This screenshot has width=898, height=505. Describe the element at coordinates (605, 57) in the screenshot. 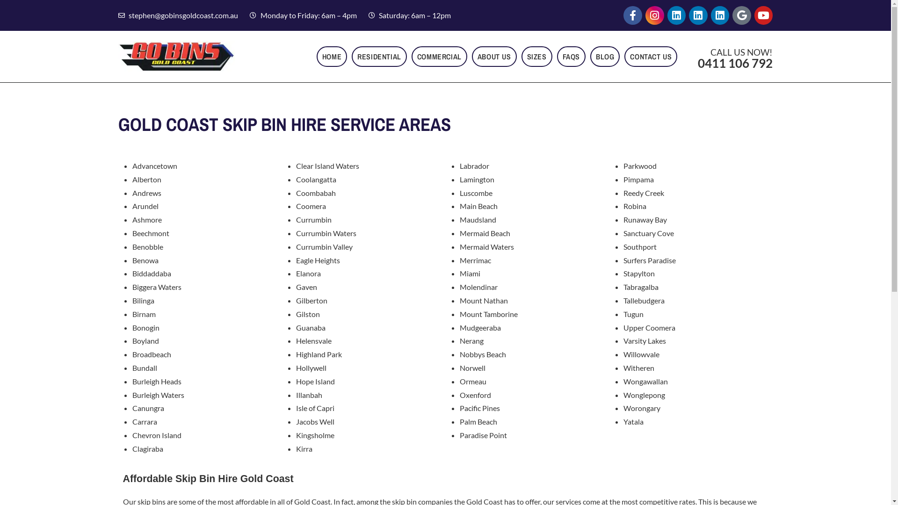

I see `BLOG` at that location.